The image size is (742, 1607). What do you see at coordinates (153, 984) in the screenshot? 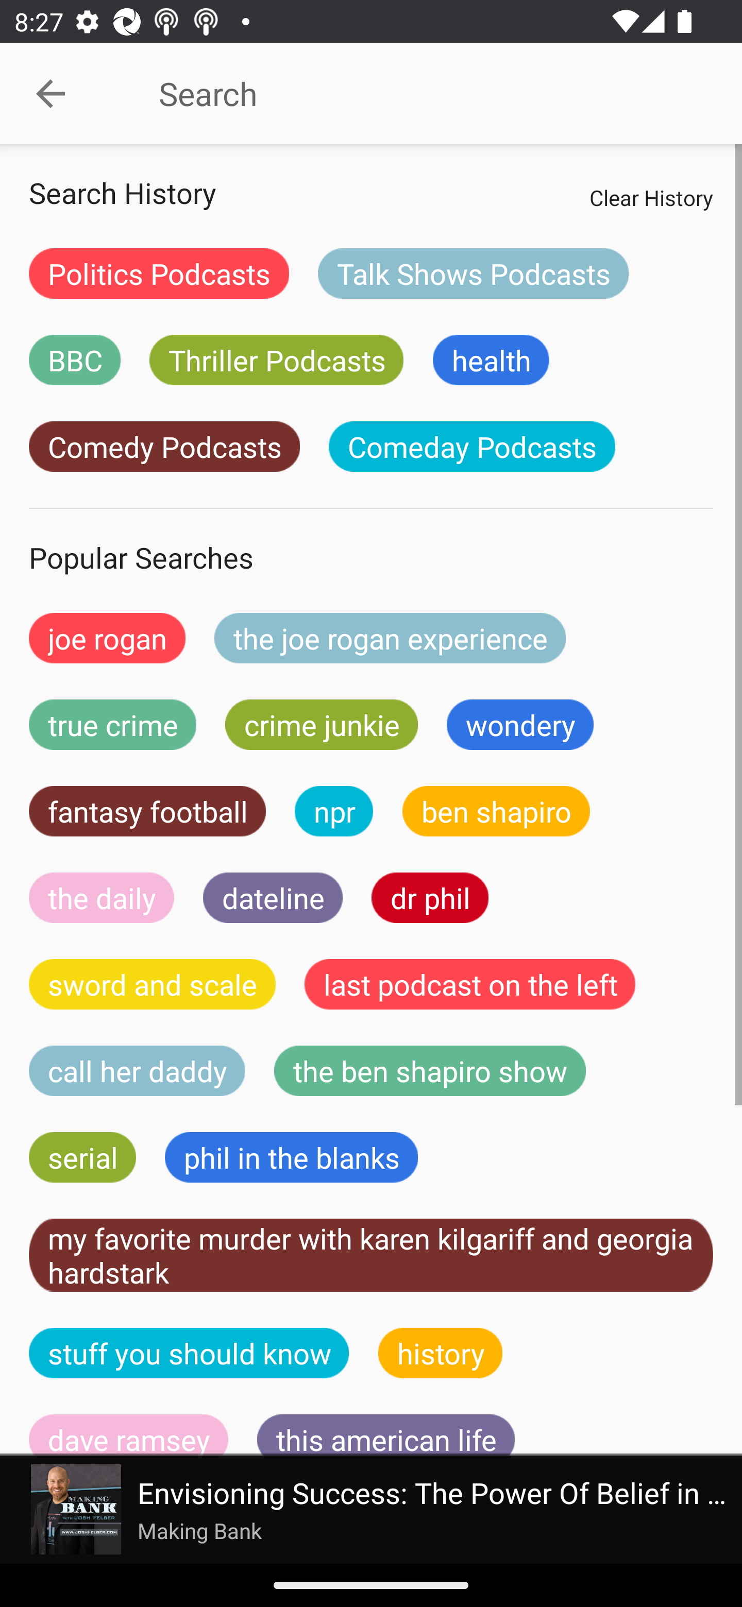
I see `sword and scale` at bounding box center [153, 984].